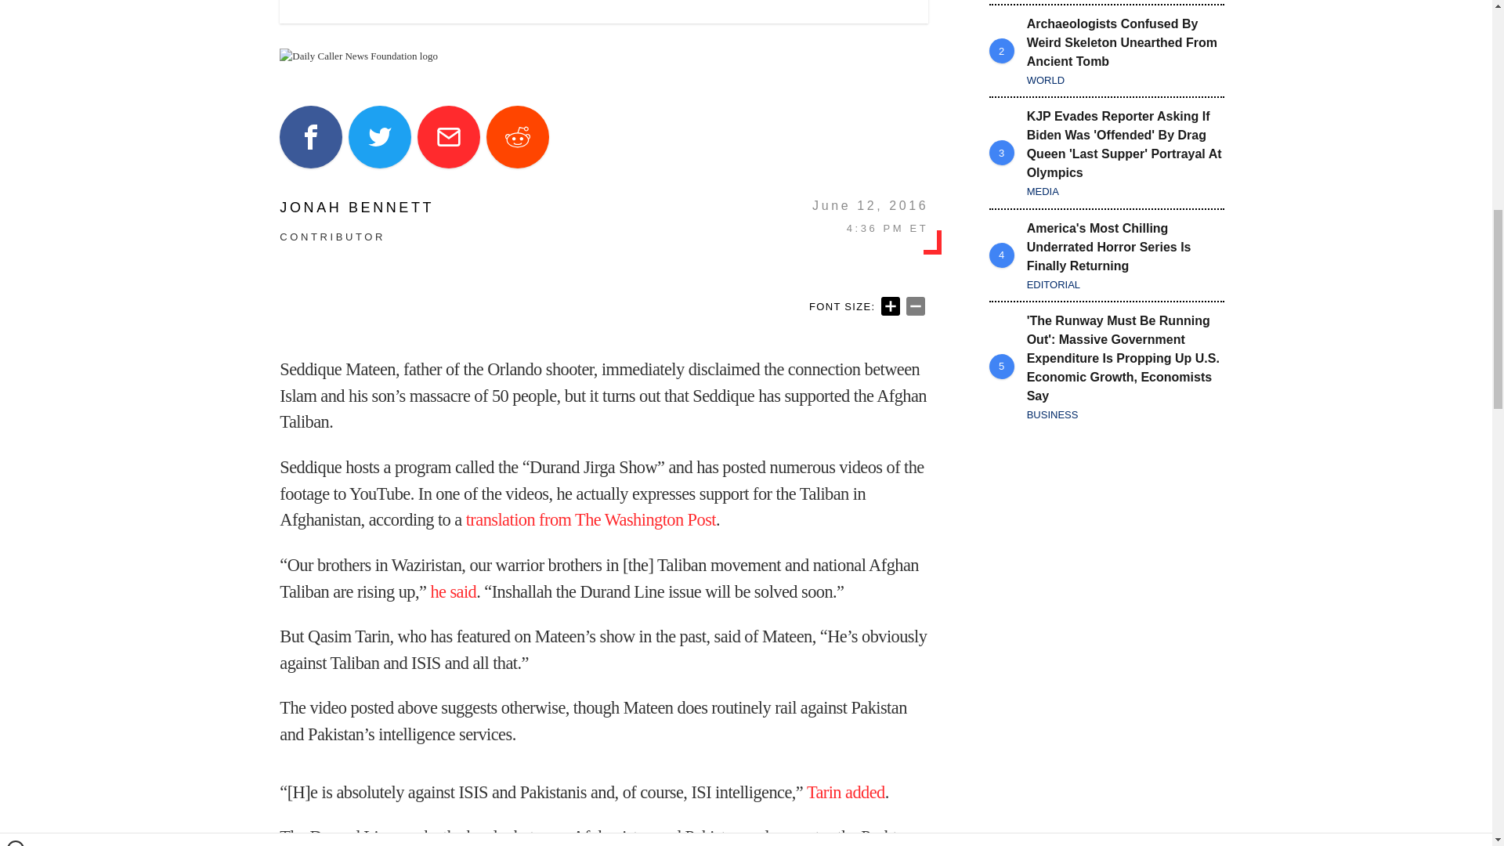  What do you see at coordinates (357, 207) in the screenshot?
I see `JONAH BENNETT` at bounding box center [357, 207].